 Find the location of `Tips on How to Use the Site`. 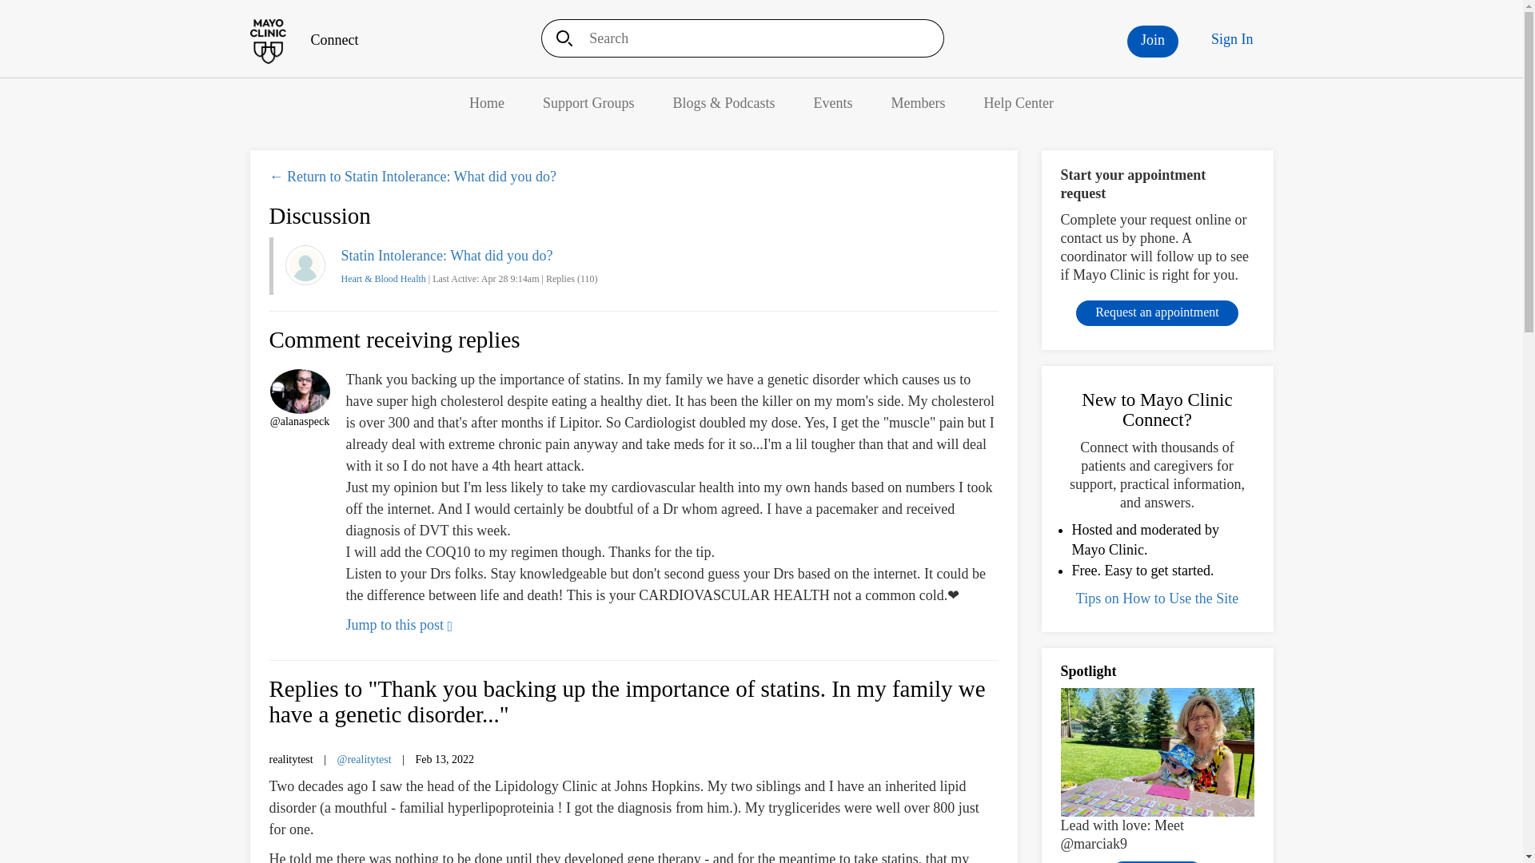

Tips on How to Use the Site is located at coordinates (1157, 598).